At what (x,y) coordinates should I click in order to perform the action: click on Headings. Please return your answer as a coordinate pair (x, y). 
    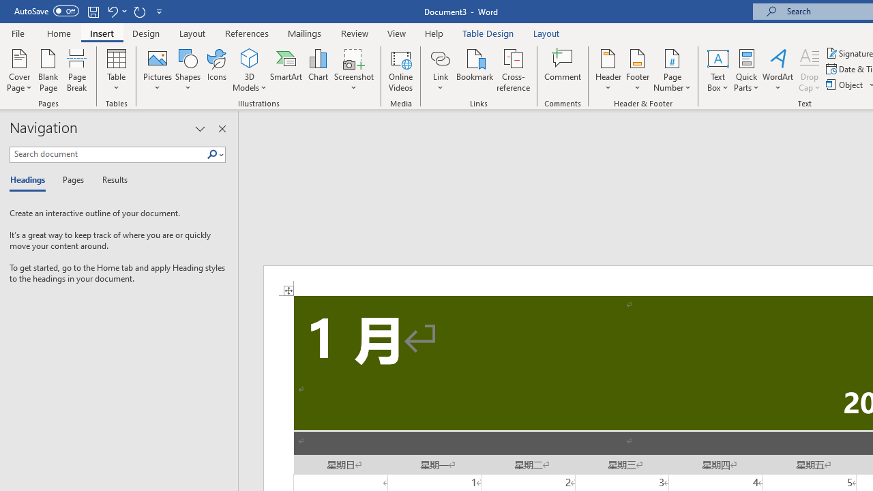
    Looking at the image, I should click on (31, 180).